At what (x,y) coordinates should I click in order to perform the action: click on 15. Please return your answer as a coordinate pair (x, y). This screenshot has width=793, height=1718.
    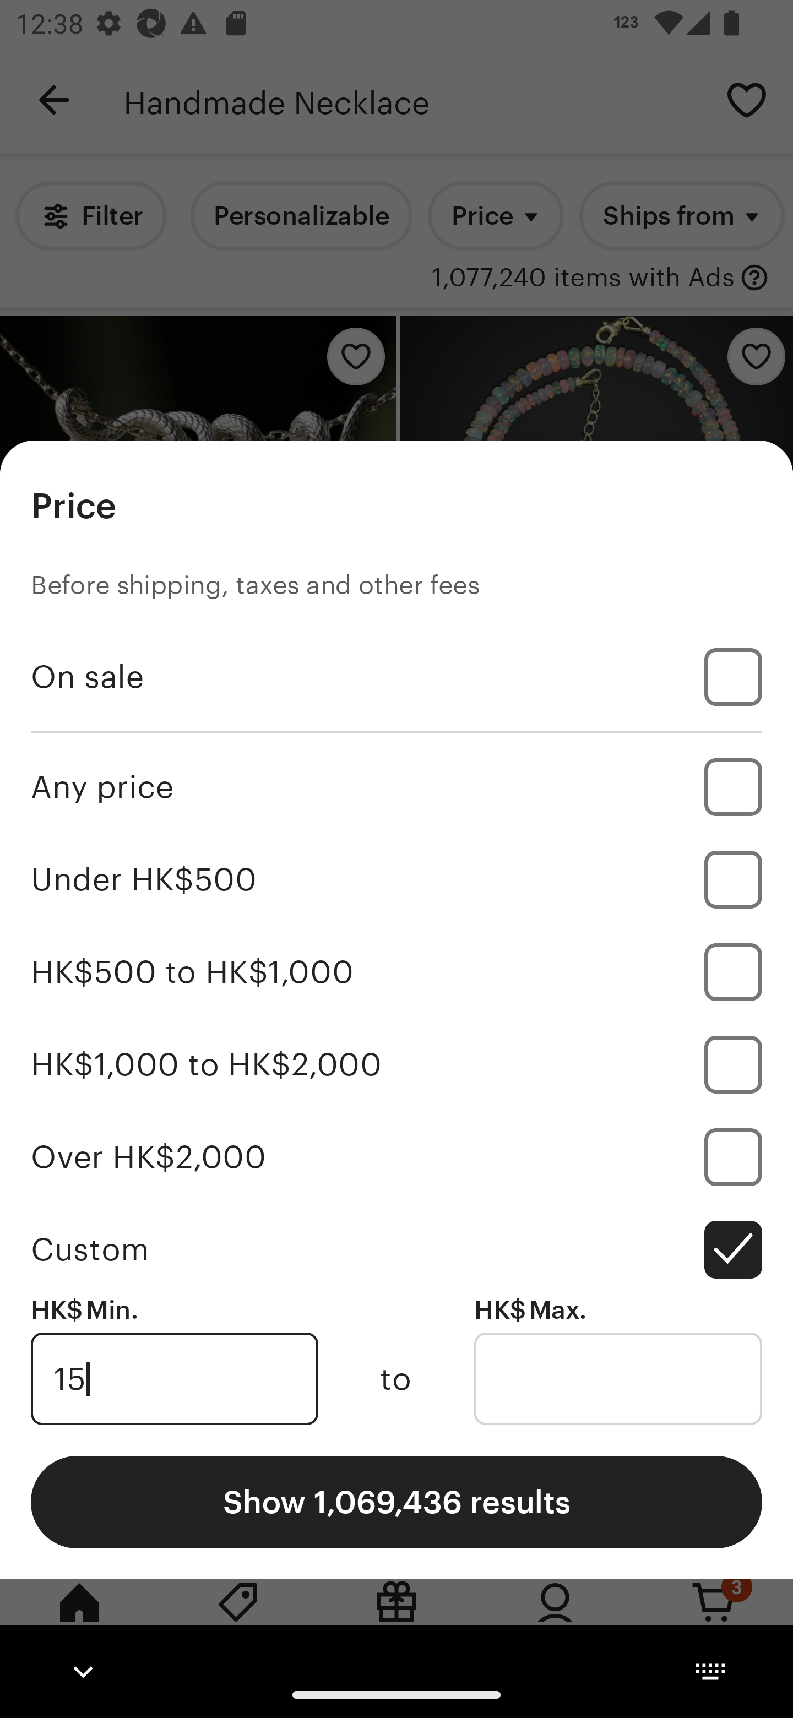
    Looking at the image, I should click on (174, 1379).